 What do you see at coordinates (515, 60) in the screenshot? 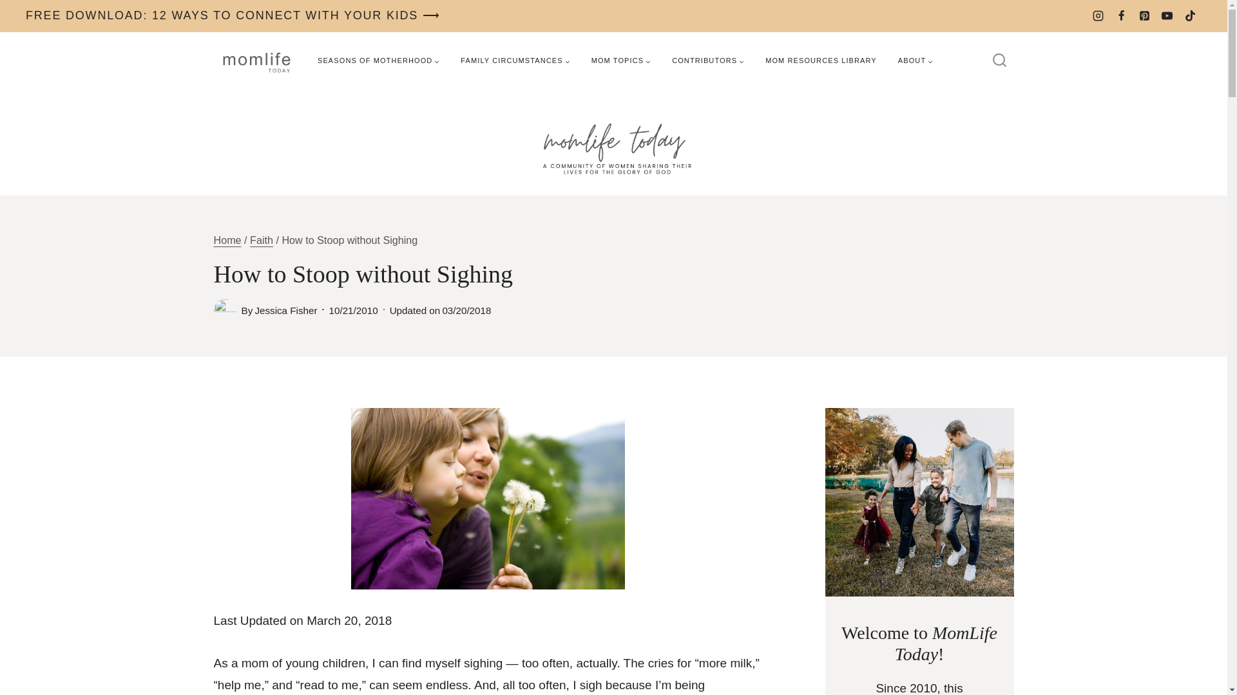
I see `FAMILY CIRCUMSTANCES` at bounding box center [515, 60].